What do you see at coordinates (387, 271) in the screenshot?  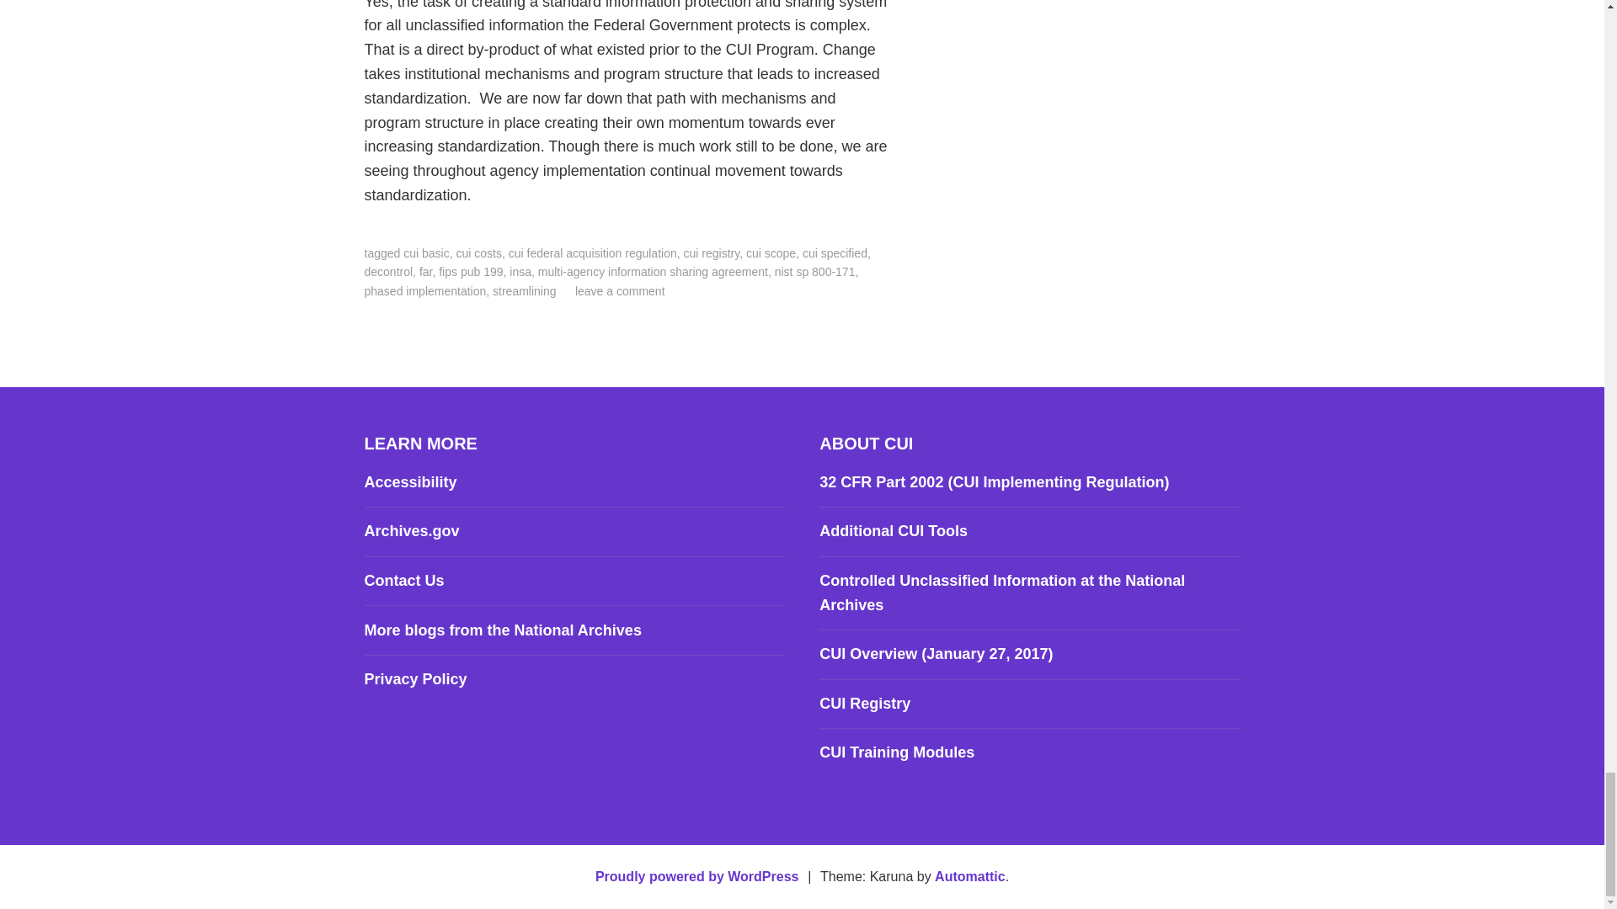 I see `decontrol` at bounding box center [387, 271].